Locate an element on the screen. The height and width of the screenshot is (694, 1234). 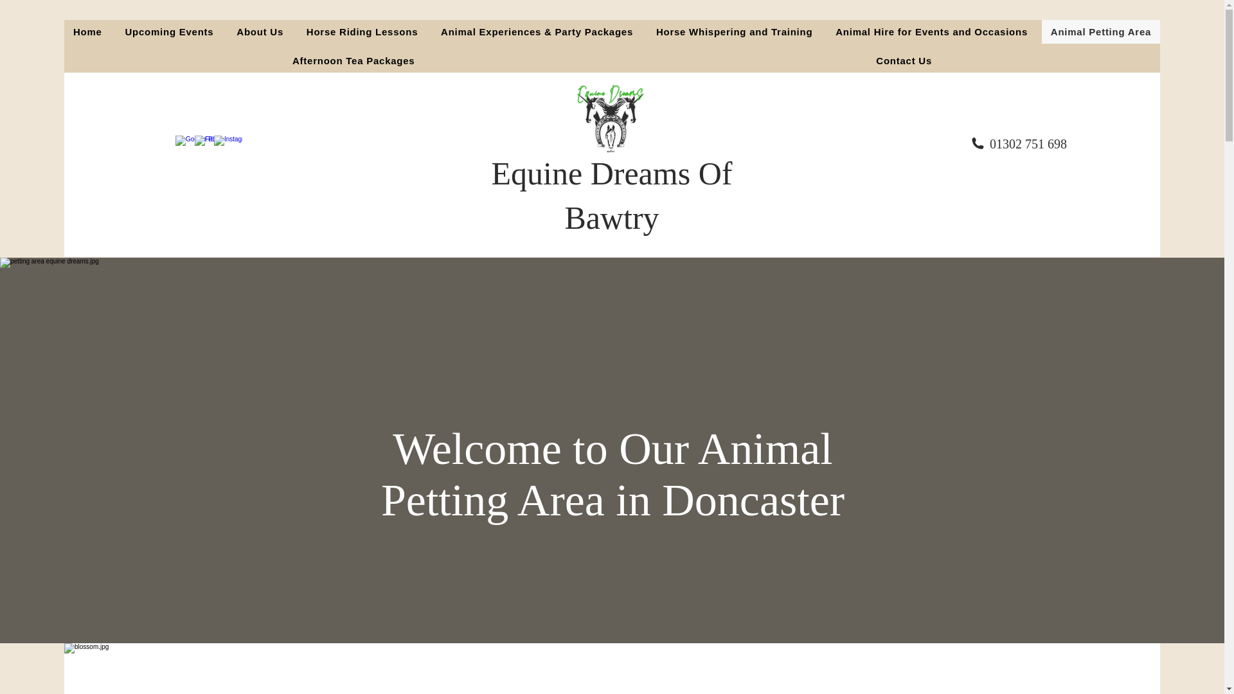
Equine Dreams Of Bawtry is located at coordinates (612, 195).